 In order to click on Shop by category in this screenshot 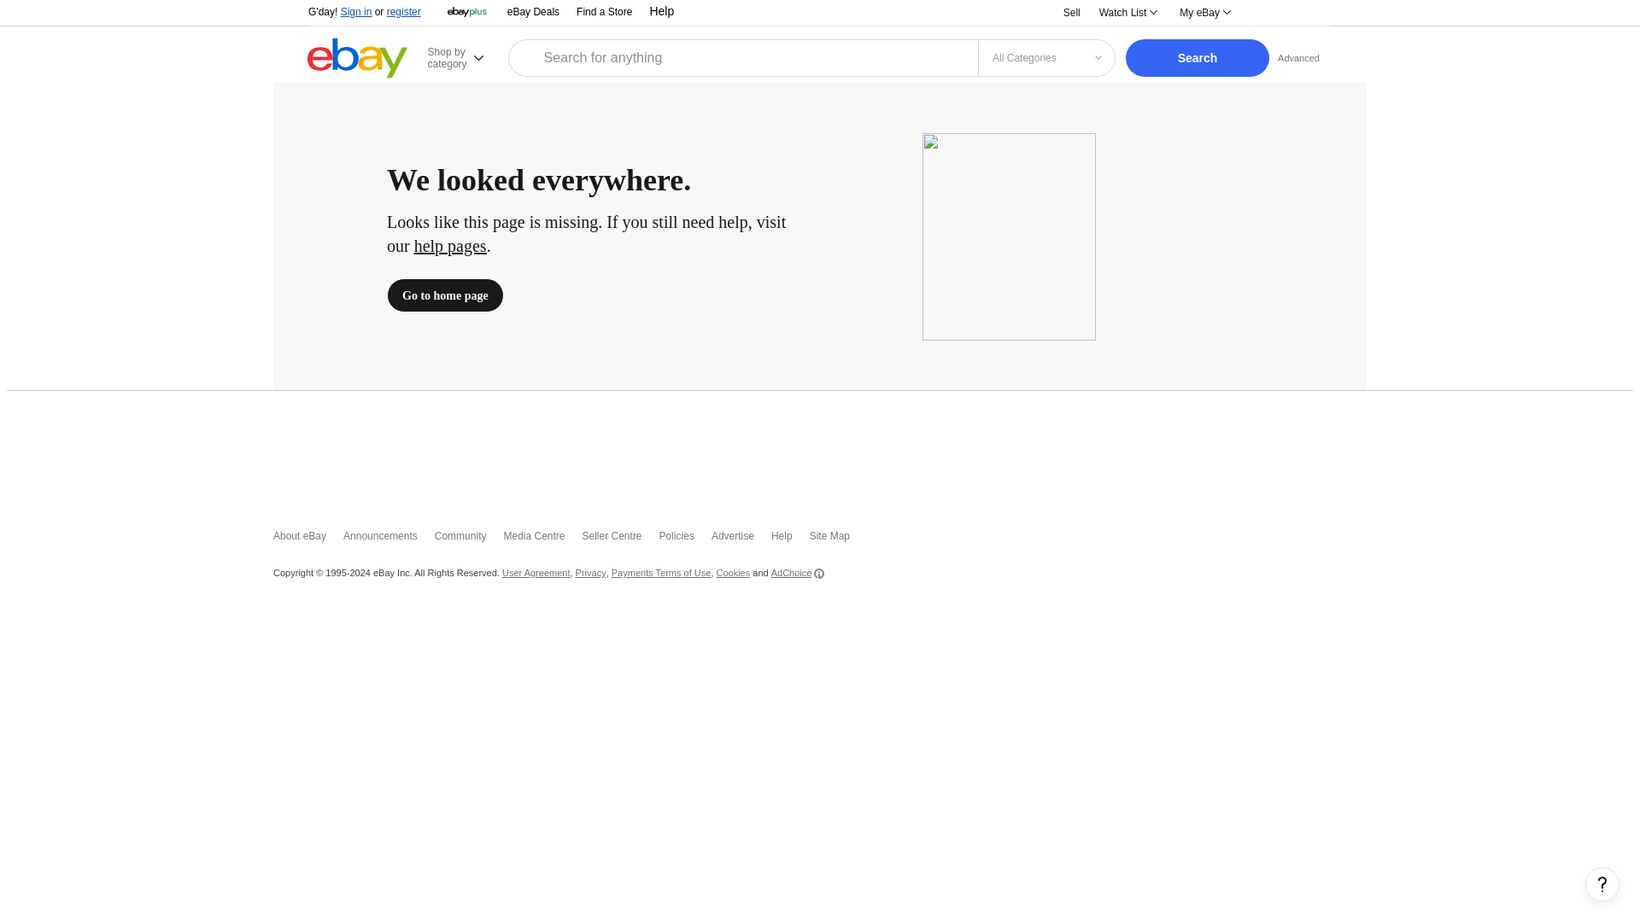, I will do `click(466, 57)`.